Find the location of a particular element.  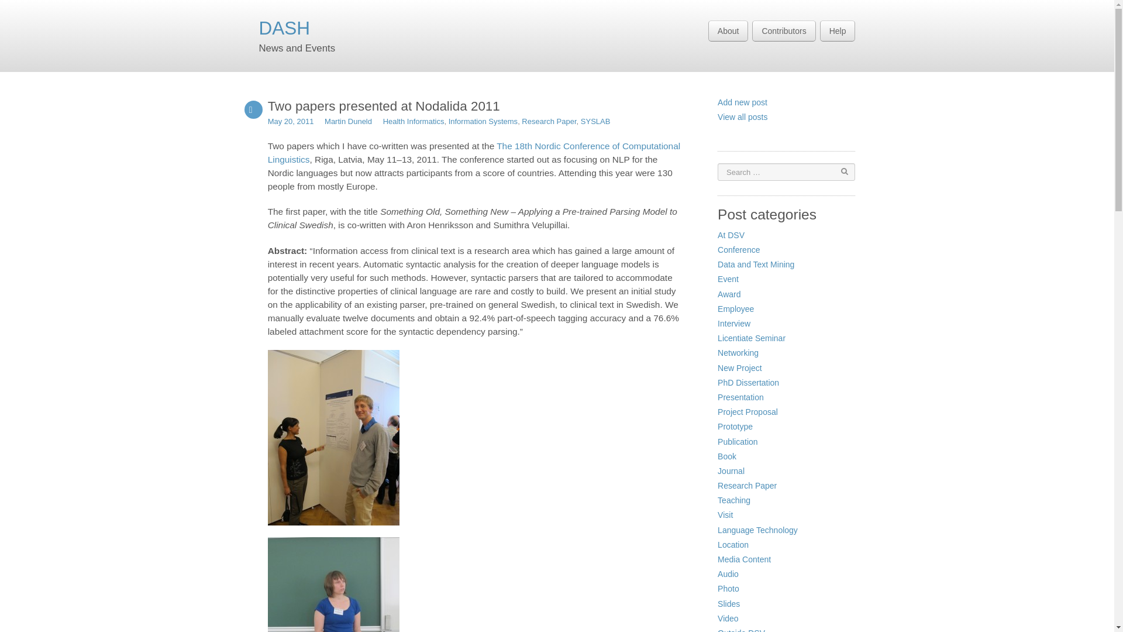

Research Paper is located at coordinates (549, 121).